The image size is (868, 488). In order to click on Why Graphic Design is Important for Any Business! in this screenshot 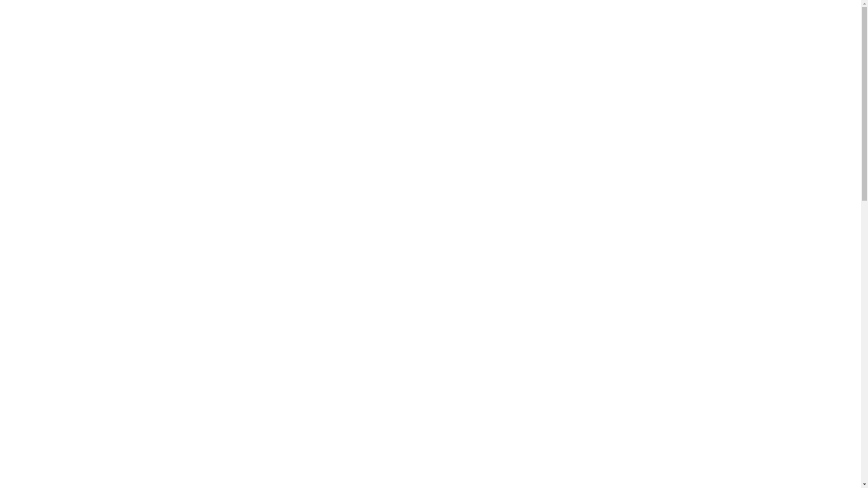, I will do `click(612, 388)`.